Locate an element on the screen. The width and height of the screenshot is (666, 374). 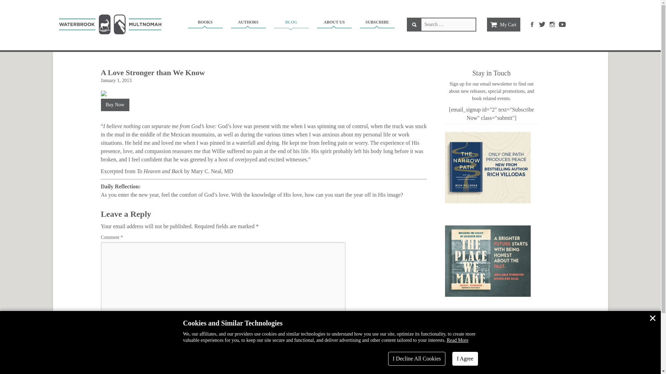
Search is located at coordinates (414, 24).